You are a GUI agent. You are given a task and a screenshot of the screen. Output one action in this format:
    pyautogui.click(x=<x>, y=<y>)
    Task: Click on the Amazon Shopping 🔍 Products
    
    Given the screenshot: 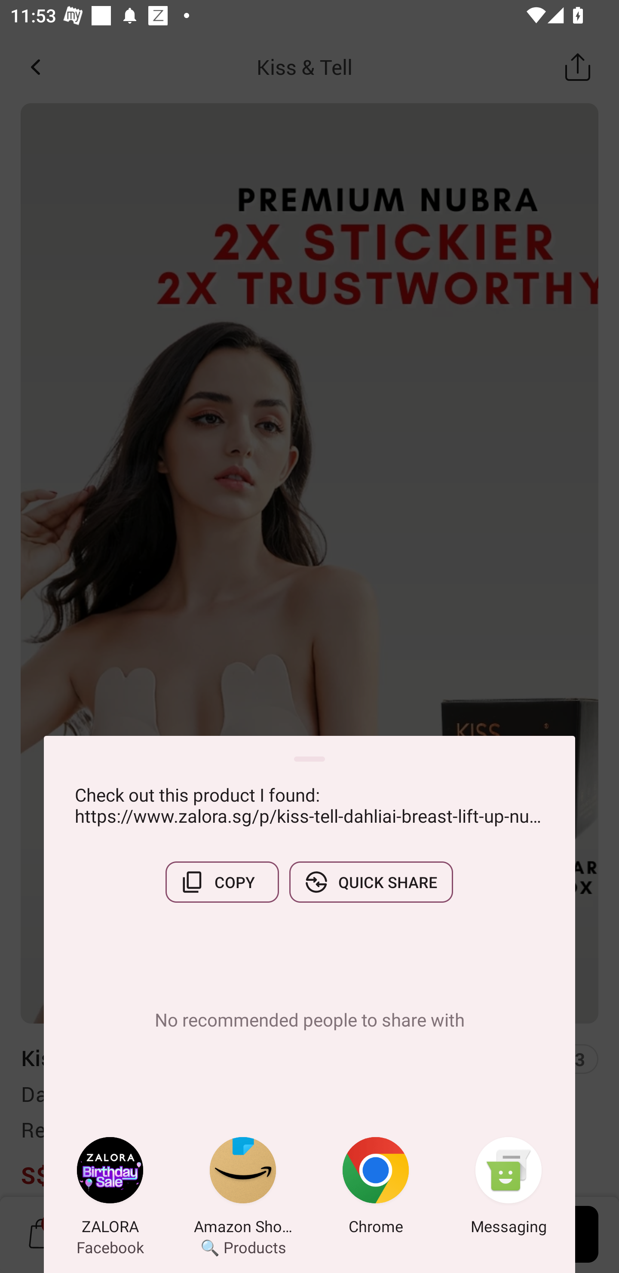 What is the action you would take?
    pyautogui.click(x=243, y=1188)
    